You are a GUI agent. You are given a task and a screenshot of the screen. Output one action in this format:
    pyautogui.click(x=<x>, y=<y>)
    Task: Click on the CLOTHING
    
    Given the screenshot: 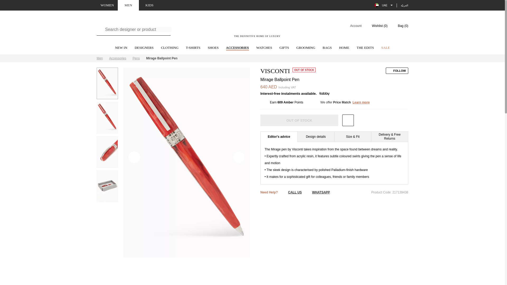 What is the action you would take?
    pyautogui.click(x=170, y=48)
    